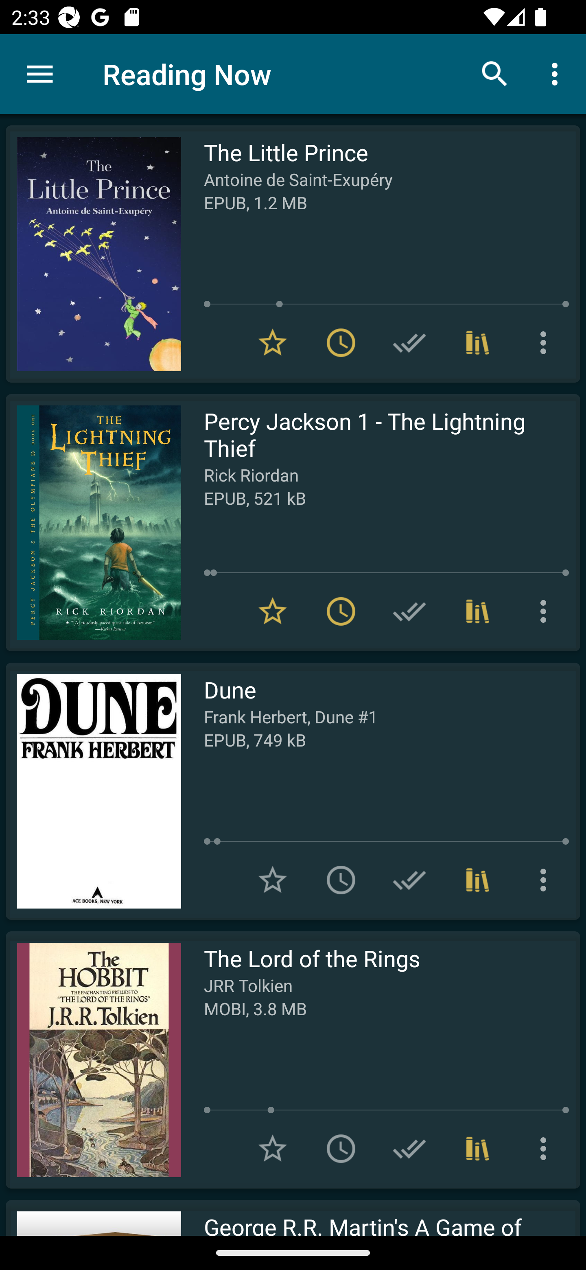  I want to click on Add to To read, so click(341, 880).